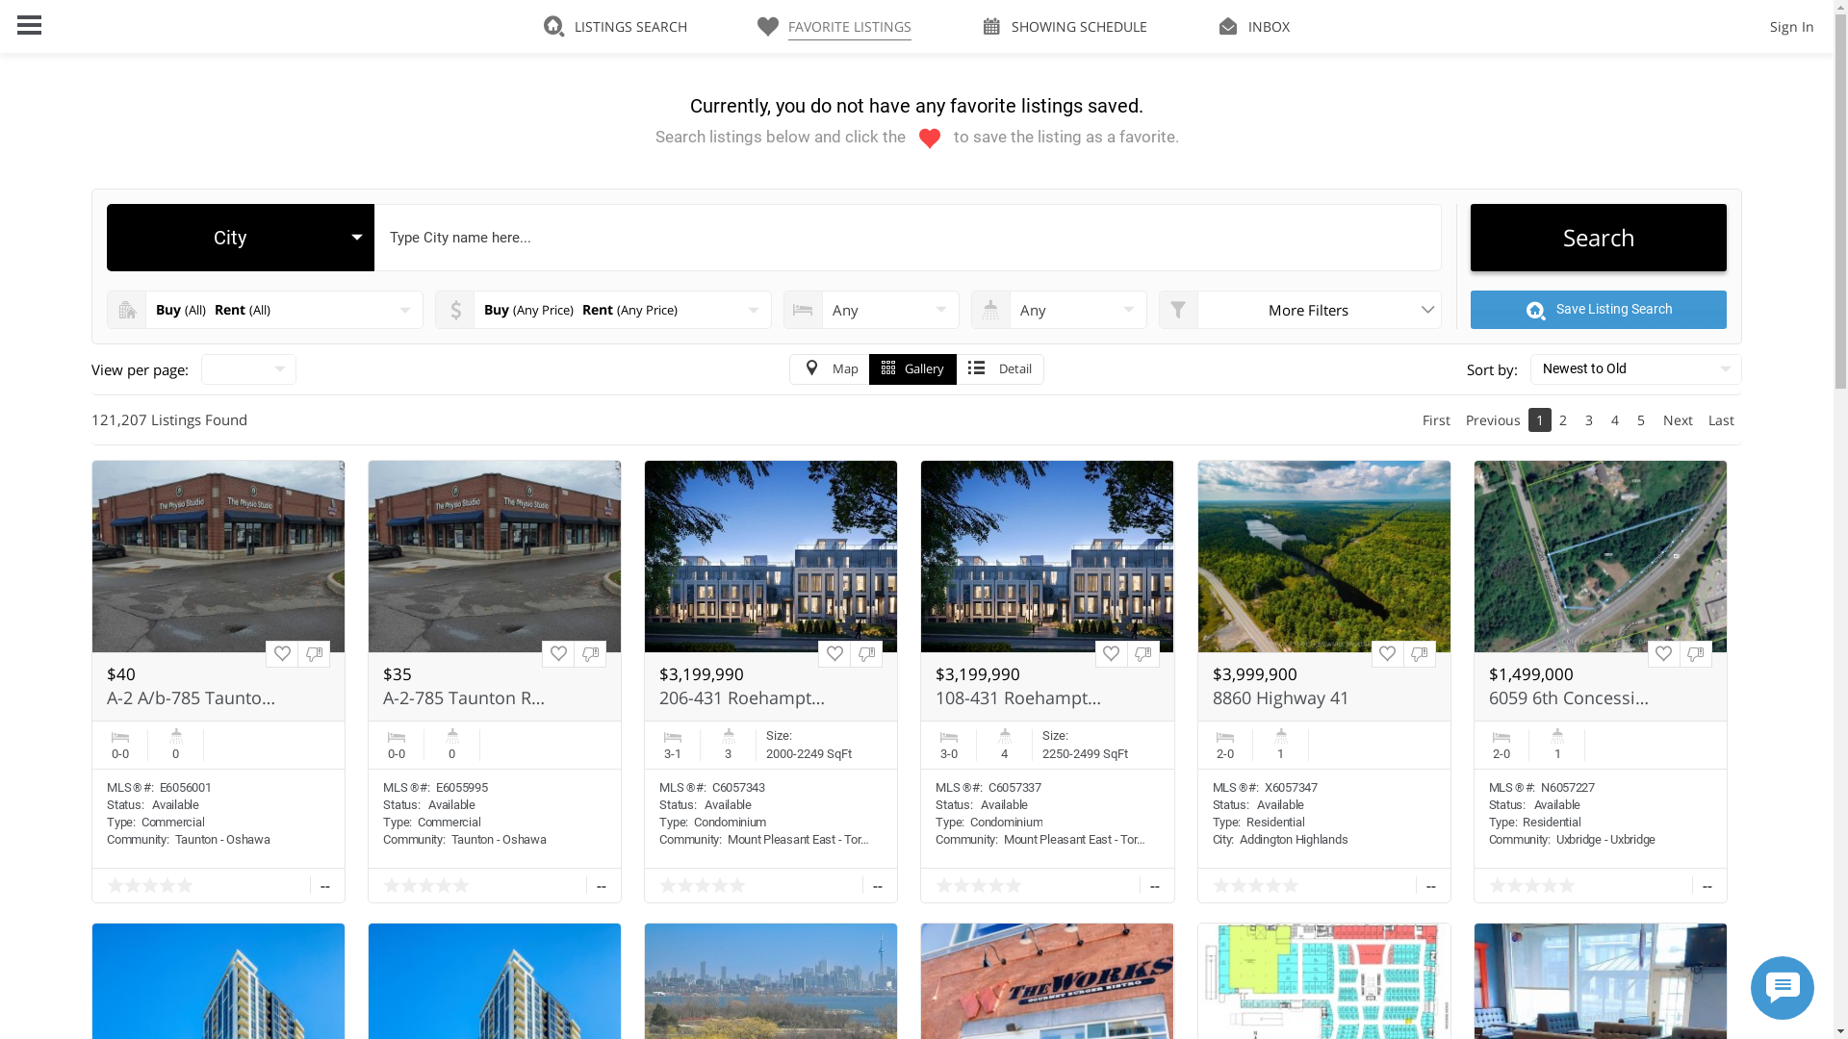 This screenshot has width=1848, height=1039. What do you see at coordinates (314, 654) in the screenshot?
I see `Dislike` at bounding box center [314, 654].